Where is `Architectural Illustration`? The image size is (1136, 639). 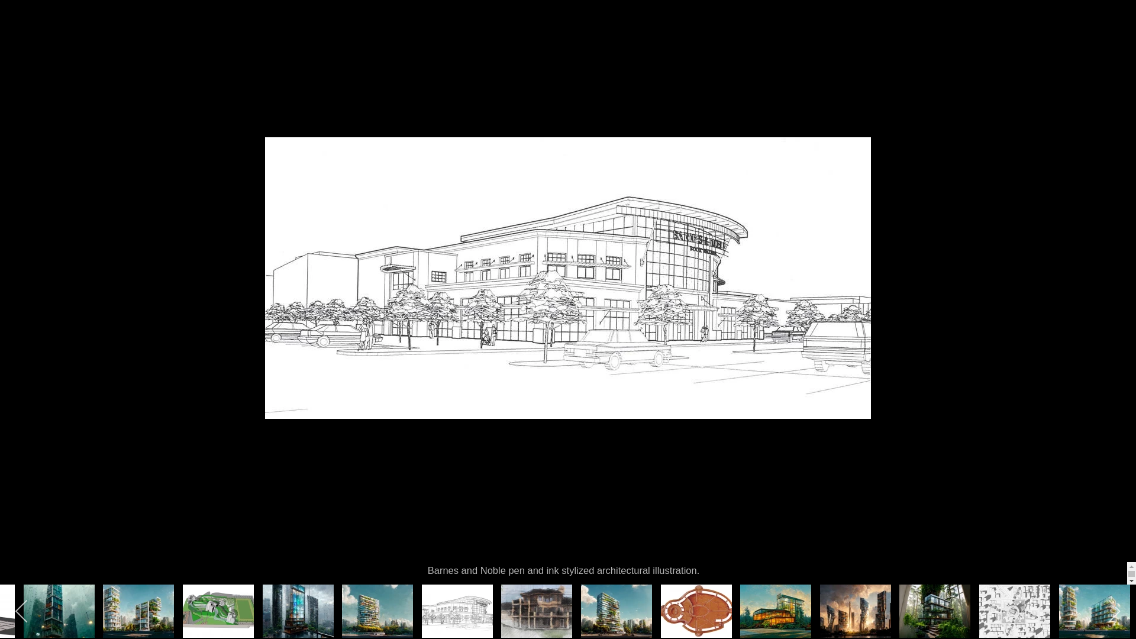 Architectural Illustration is located at coordinates (563, 219).